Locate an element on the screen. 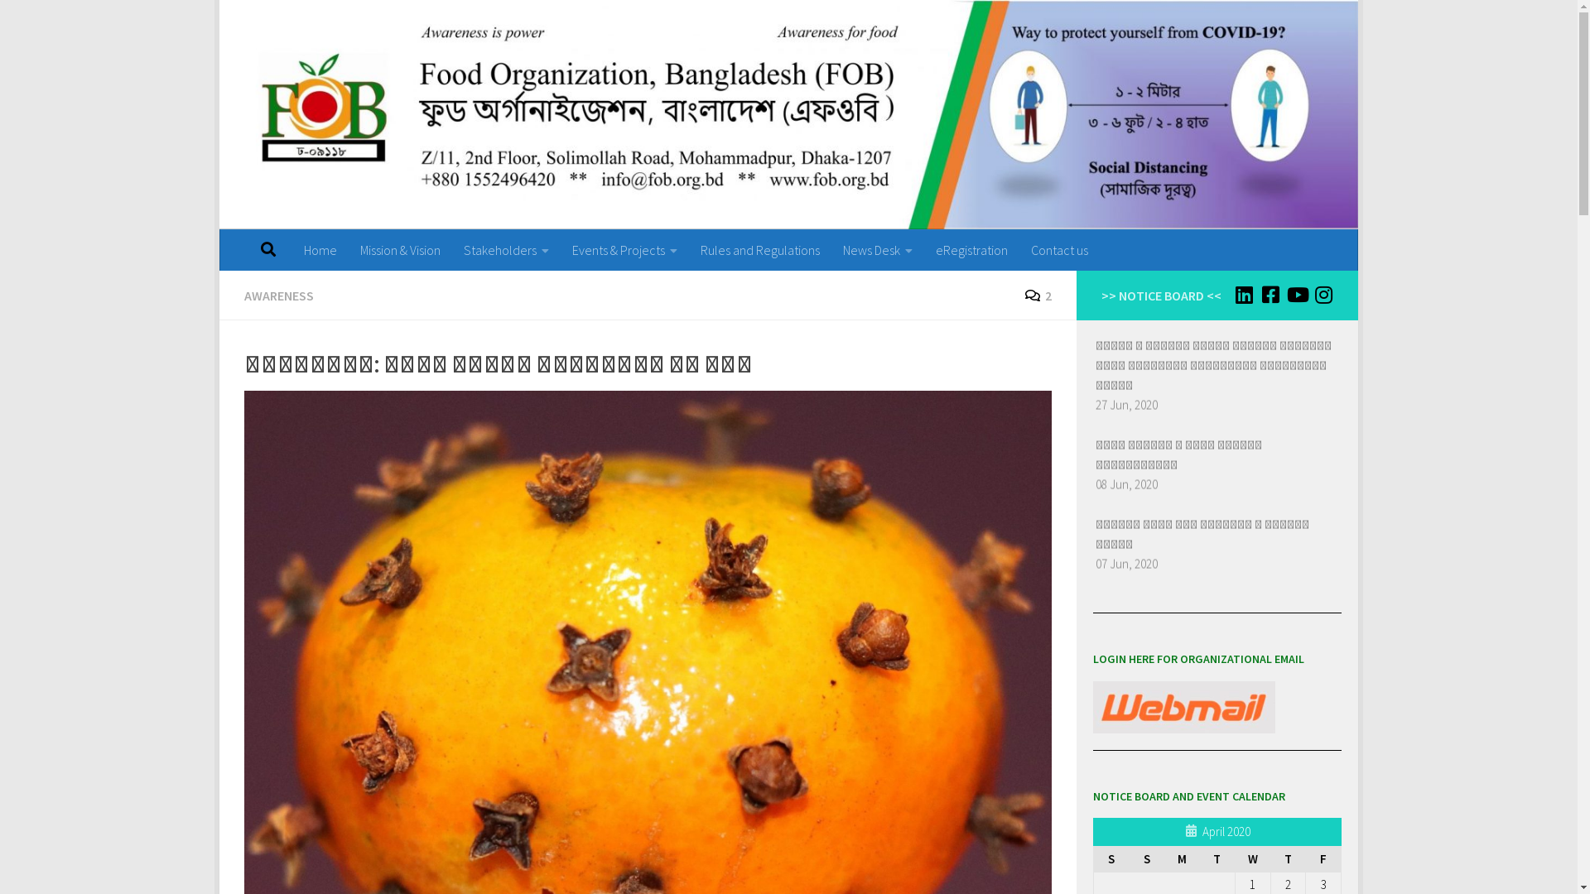  Mission & Vision is located at coordinates (401, 250).